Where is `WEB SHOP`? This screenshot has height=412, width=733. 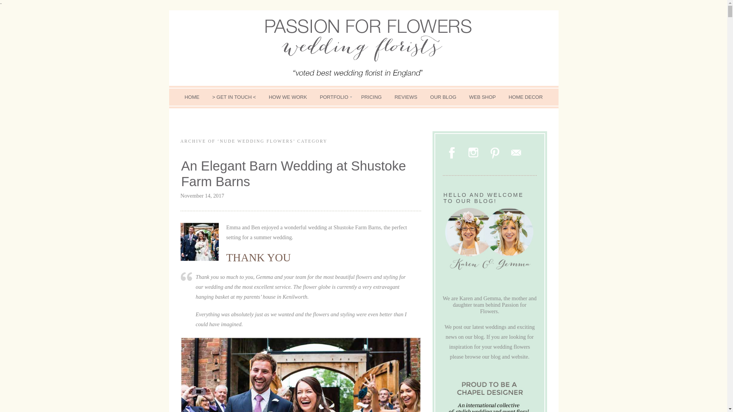 WEB SHOP is located at coordinates (482, 97).